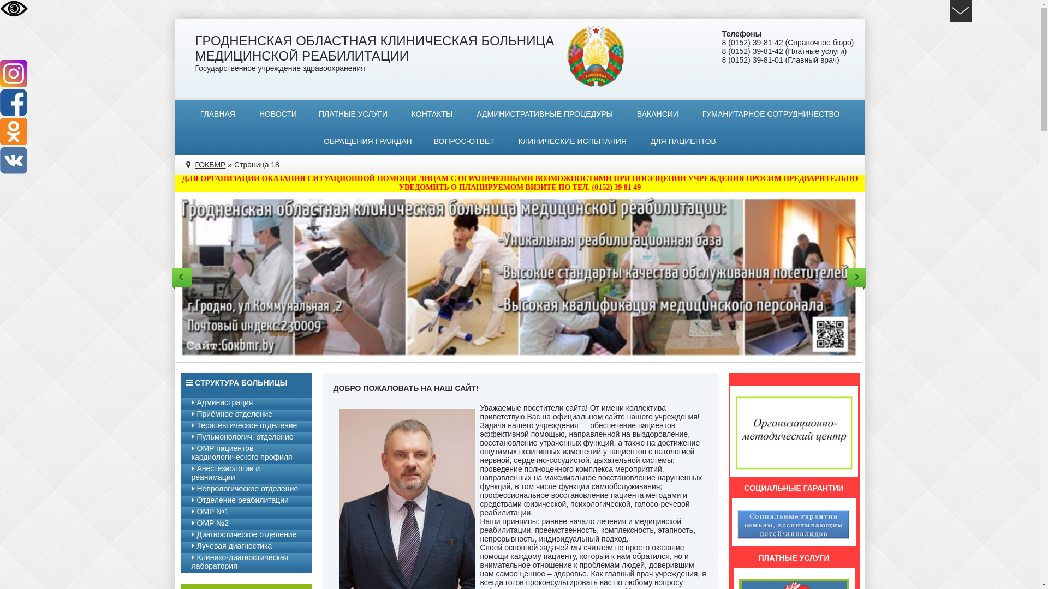 The image size is (1048, 589). Describe the element at coordinates (524, 378) in the screenshot. I see `2` at that location.